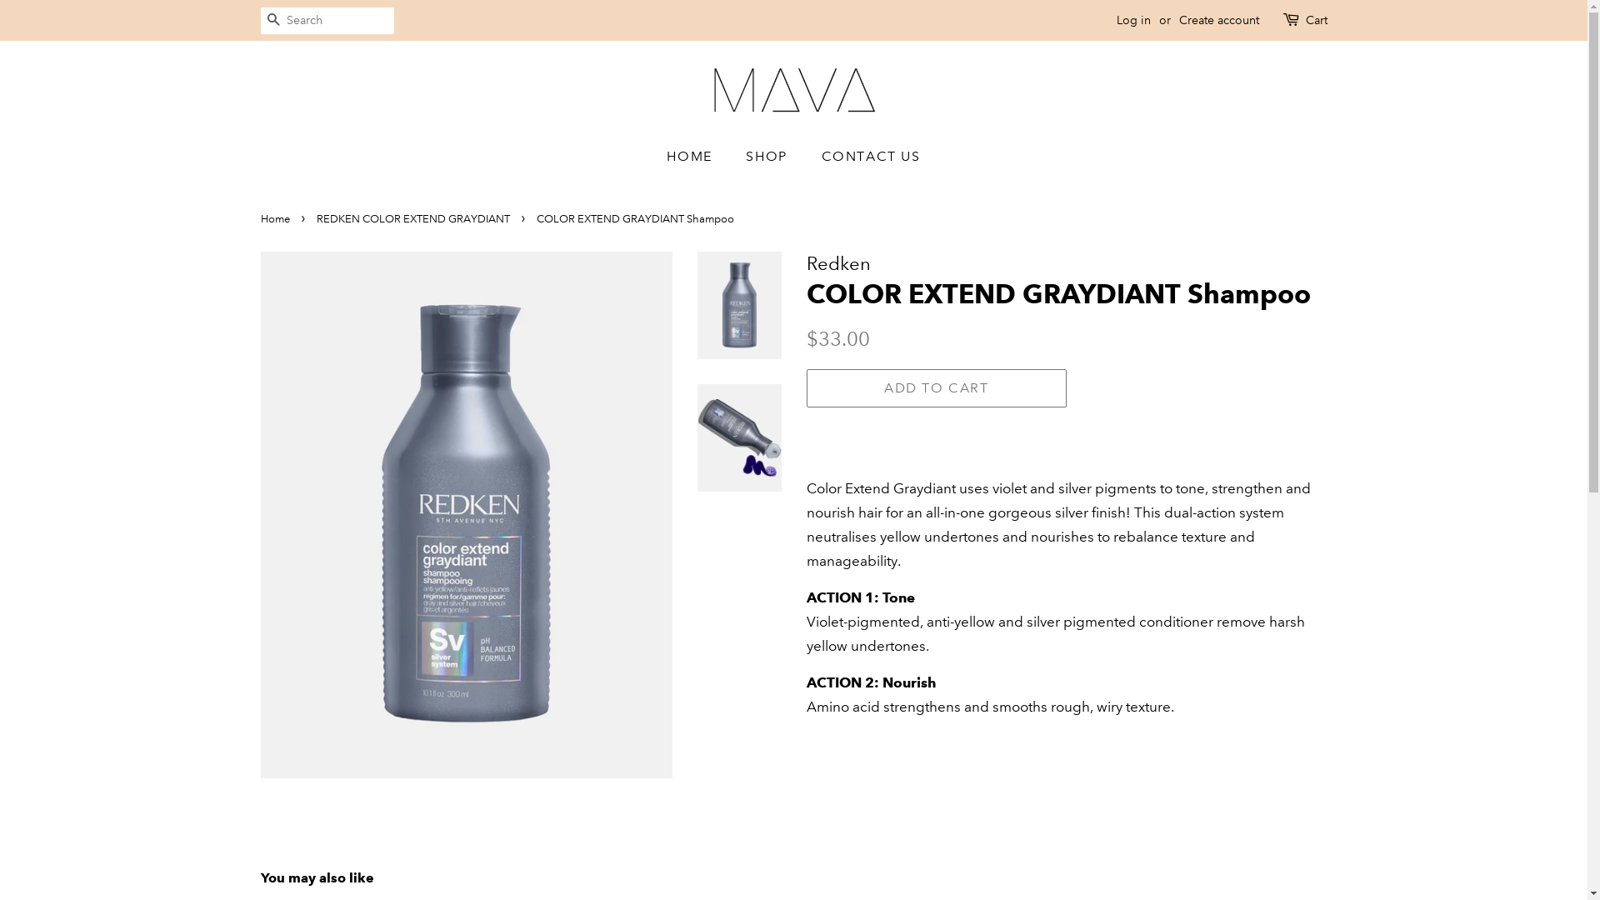 This screenshot has width=1600, height=900. I want to click on CONTACT US, so click(864, 157).